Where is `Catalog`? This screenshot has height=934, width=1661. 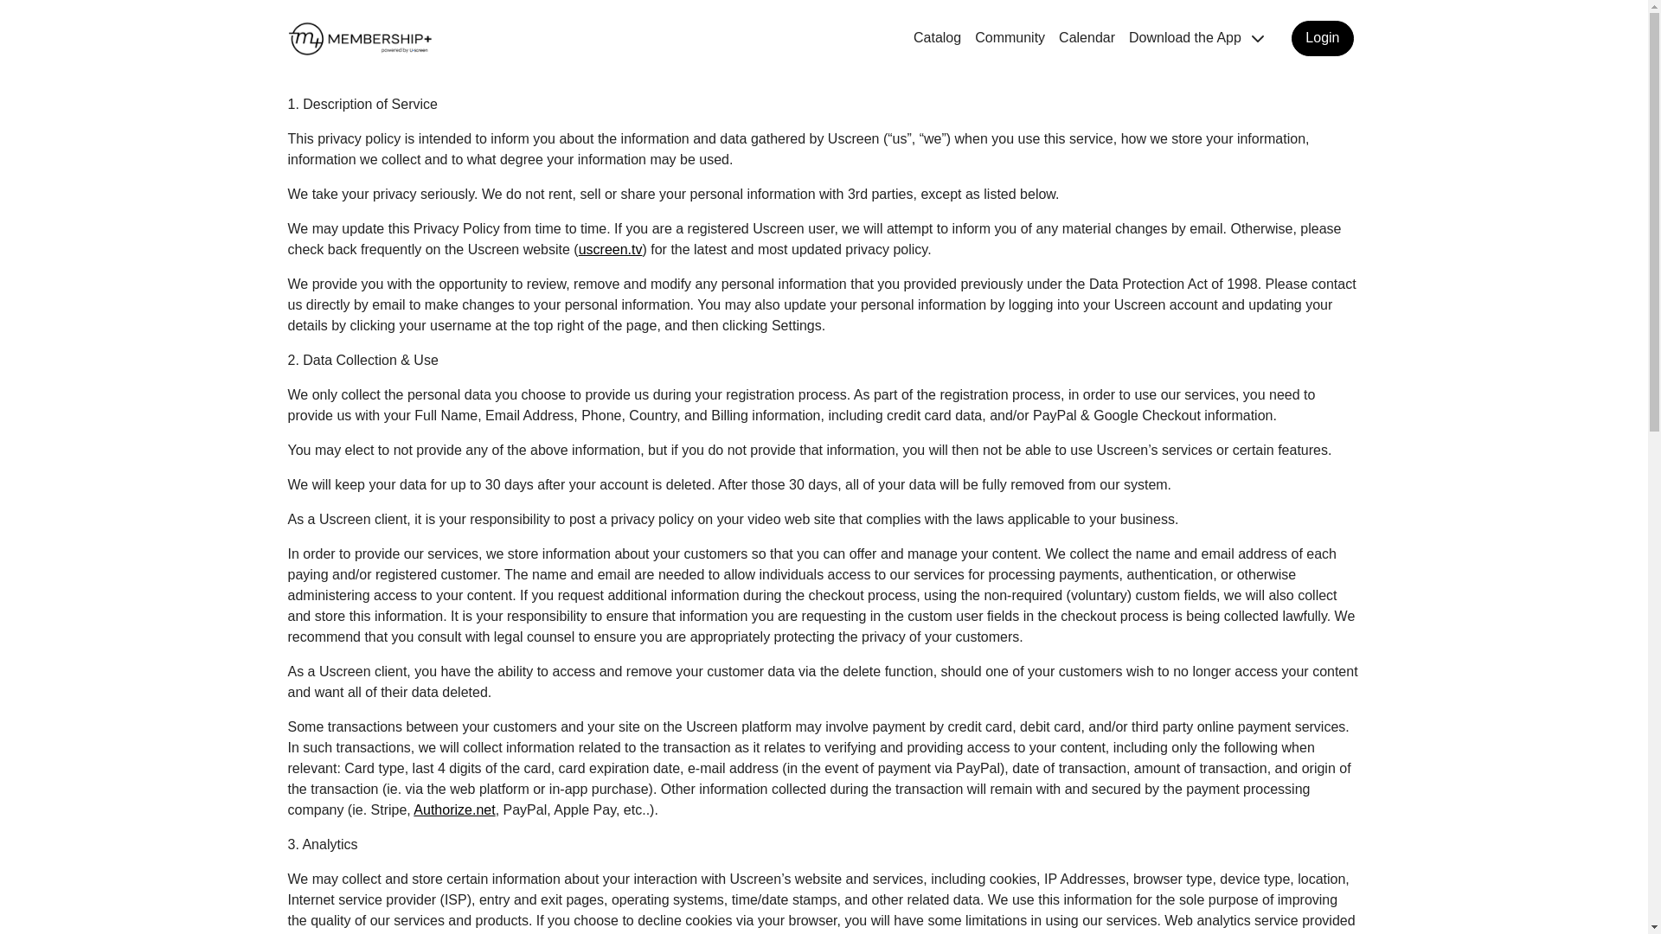 Catalog is located at coordinates (938, 38).